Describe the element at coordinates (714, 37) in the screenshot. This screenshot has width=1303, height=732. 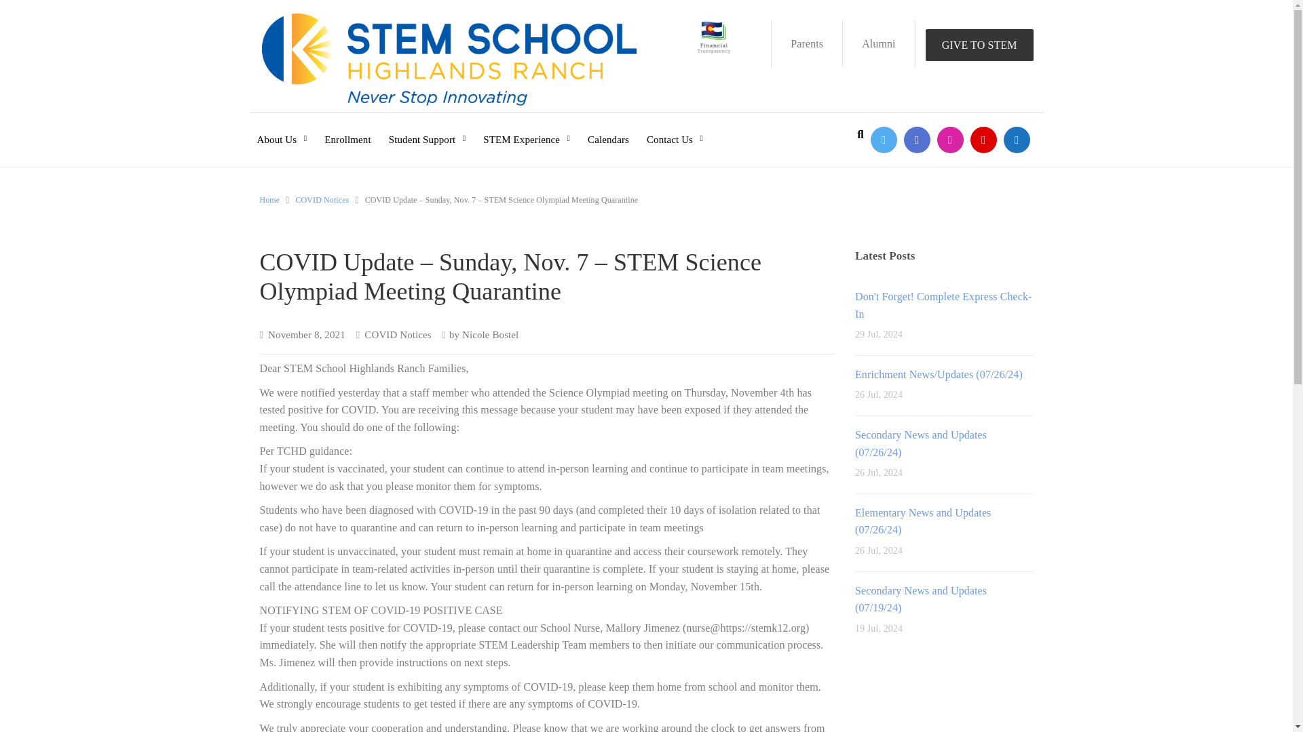
I see `Financial Transparency icon` at that location.